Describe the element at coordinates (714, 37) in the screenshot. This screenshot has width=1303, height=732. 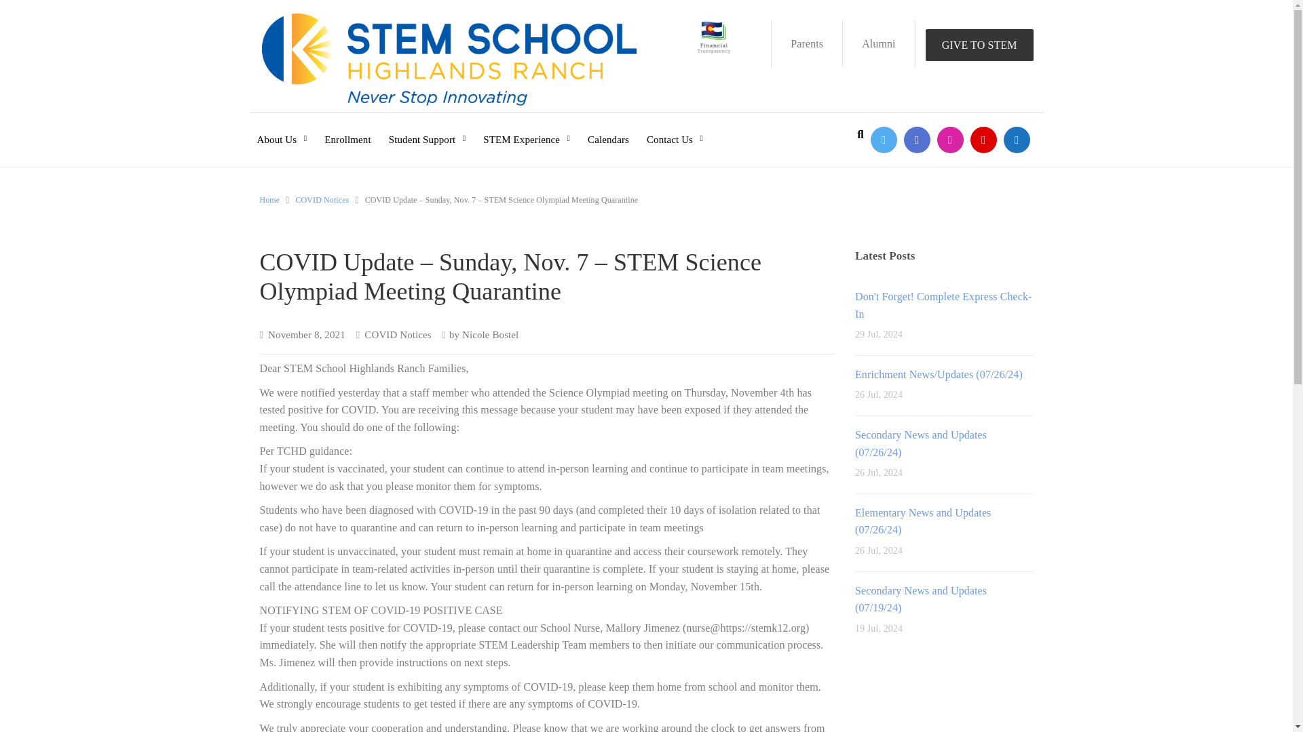
I see `Financial Transparency icon` at that location.